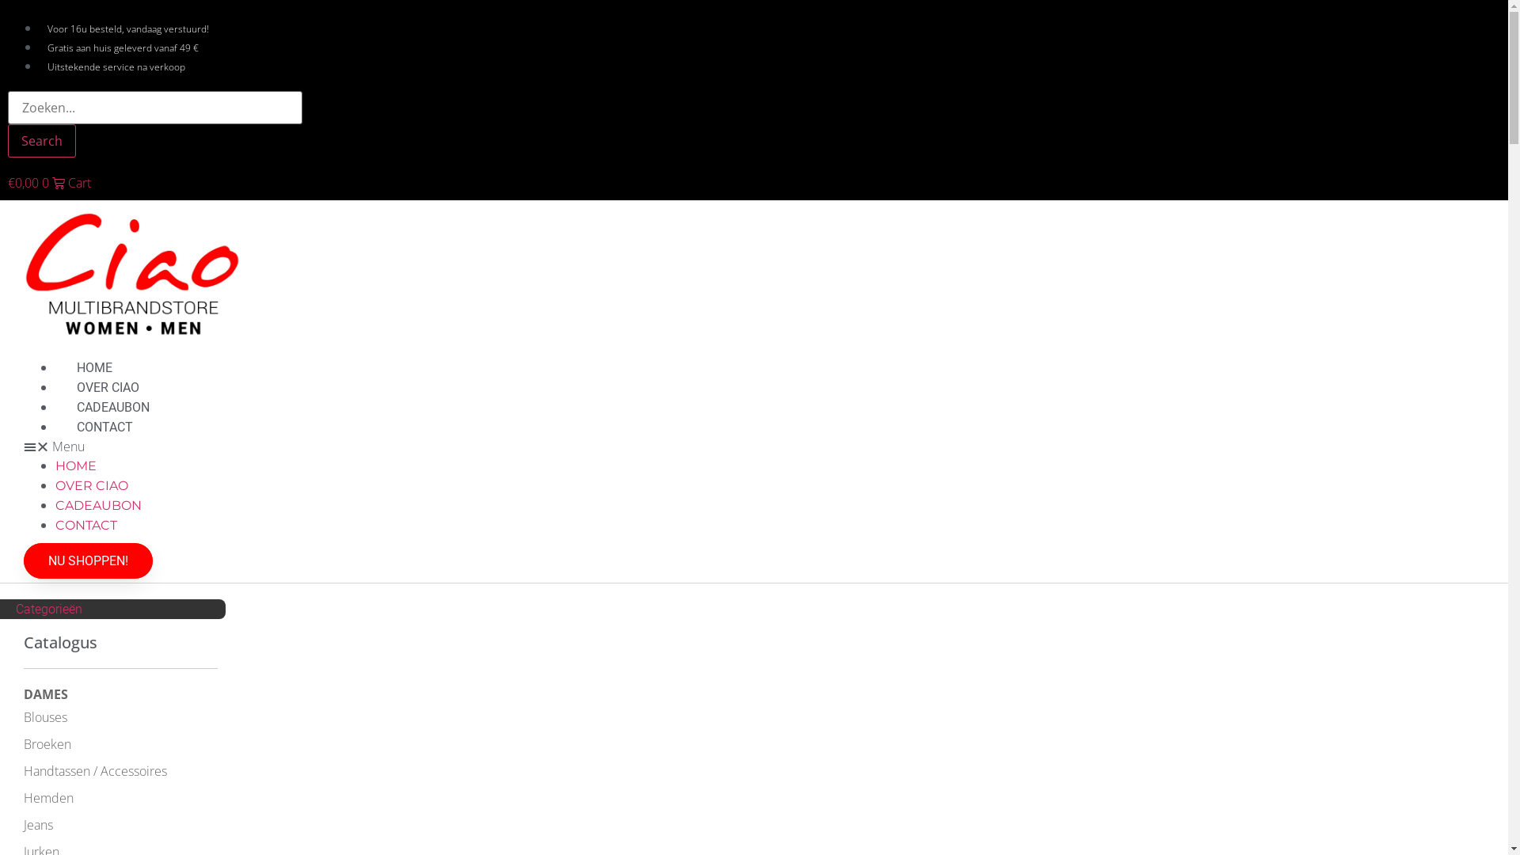  I want to click on CONTACT, so click(104, 427).